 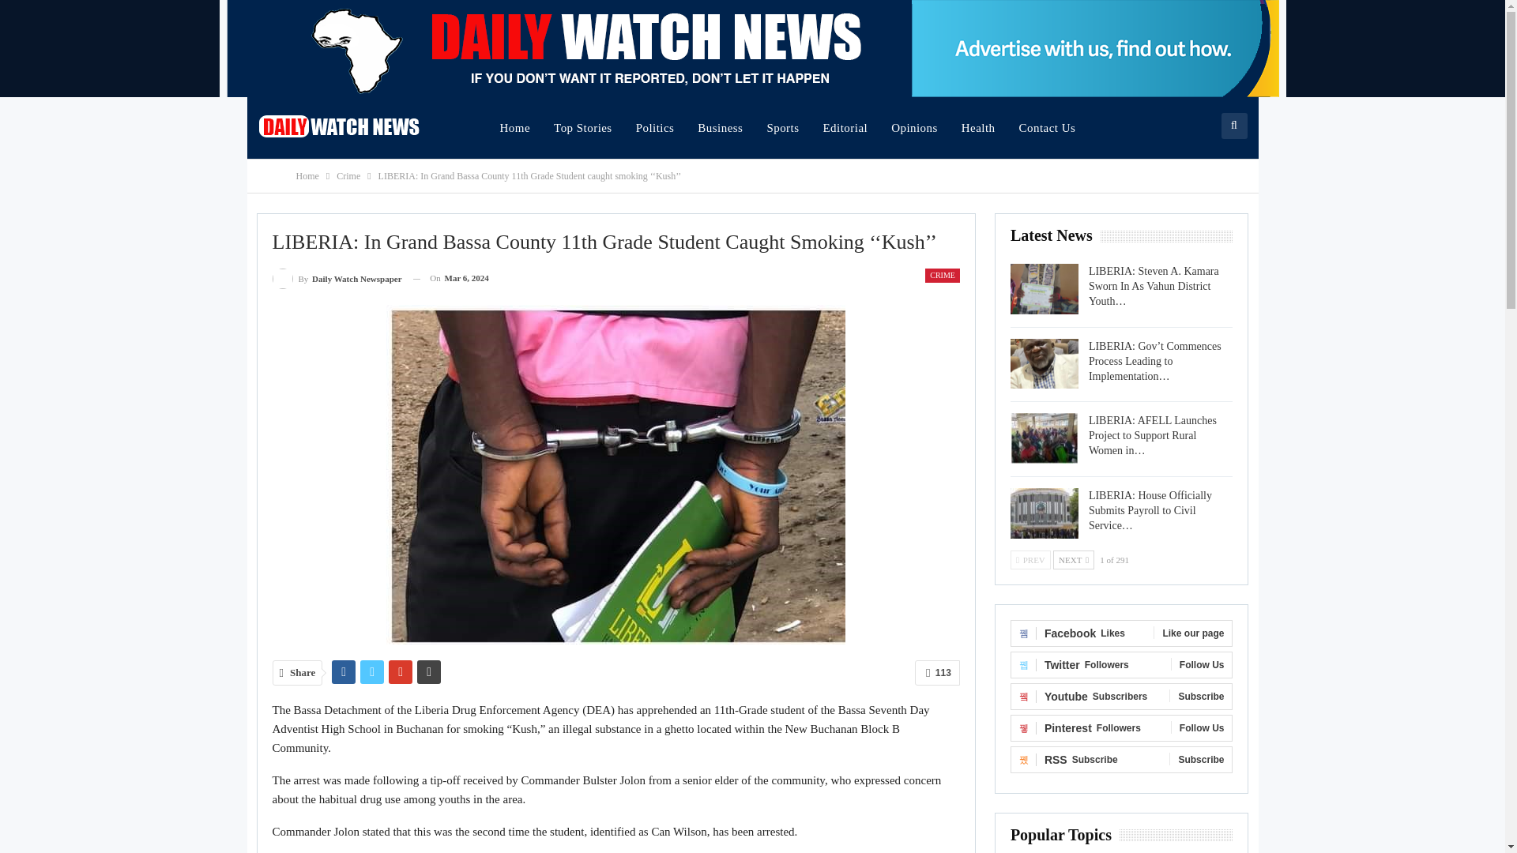 What do you see at coordinates (307, 175) in the screenshot?
I see `Home` at bounding box center [307, 175].